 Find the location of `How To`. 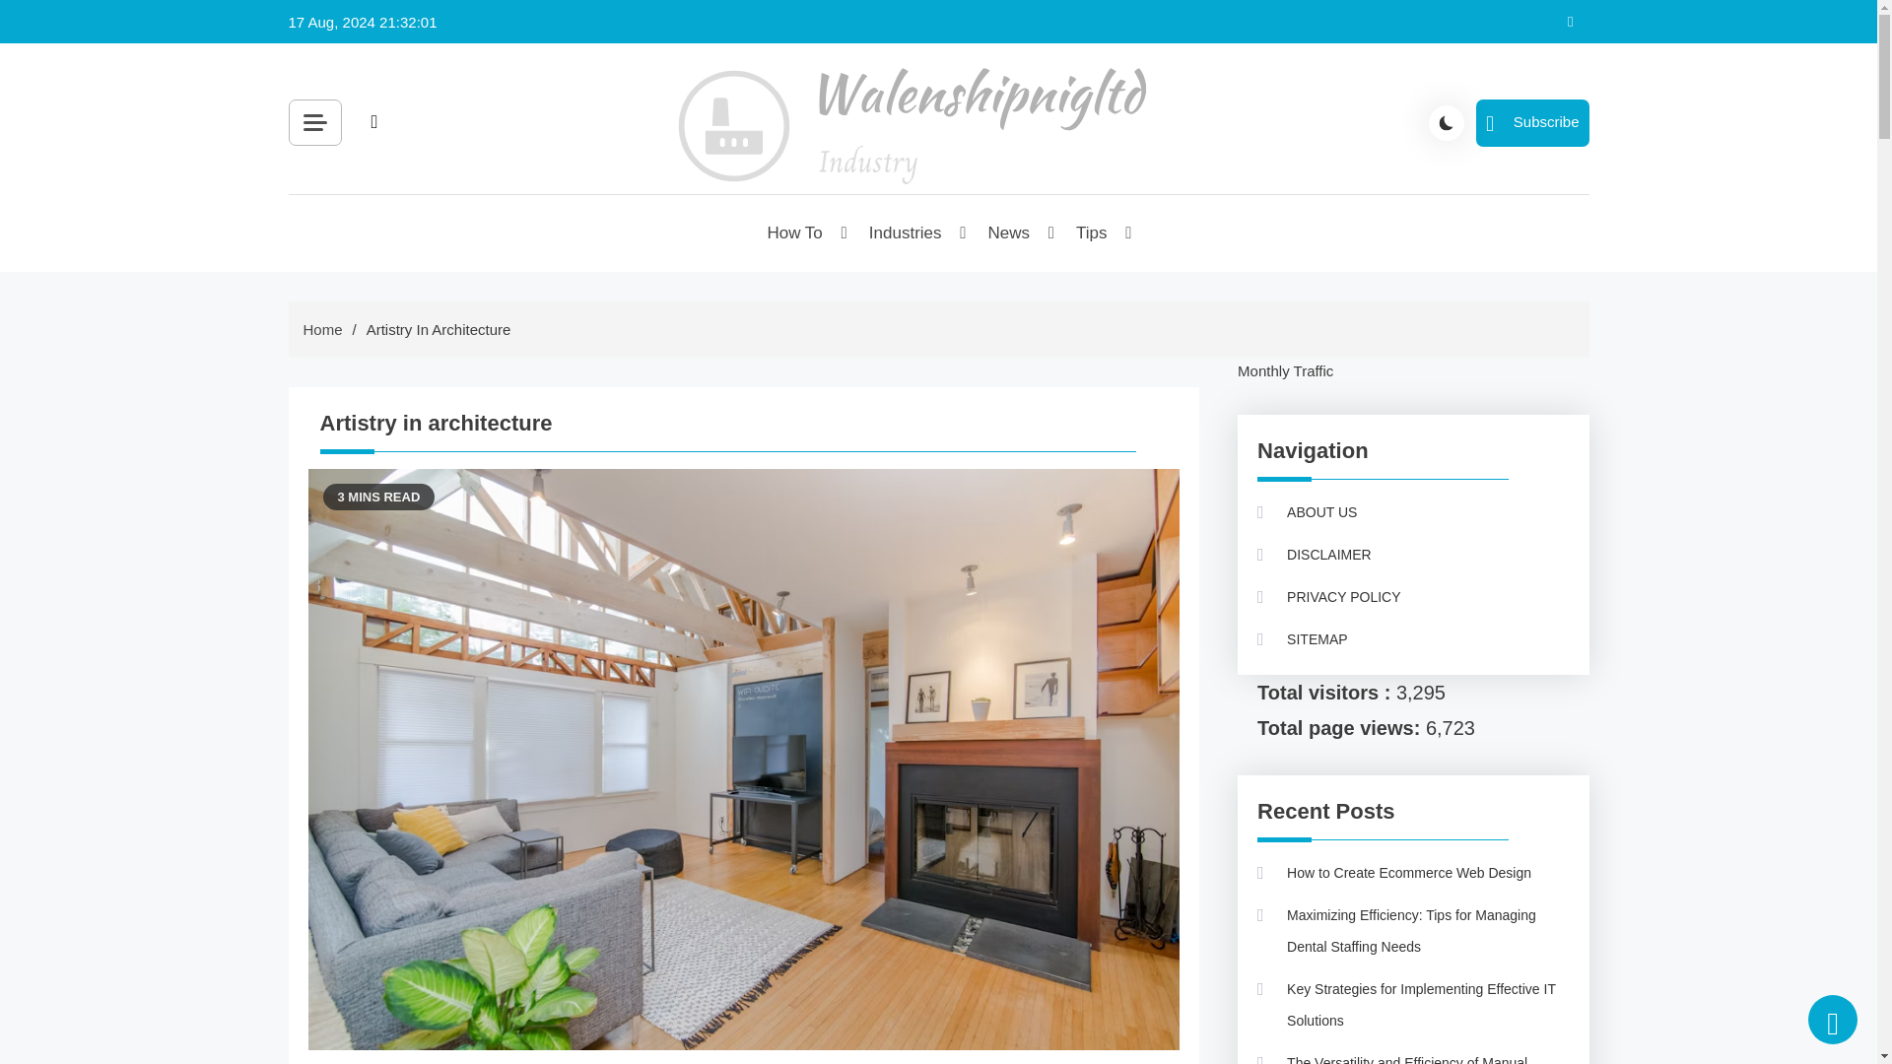

How To is located at coordinates (795, 233).